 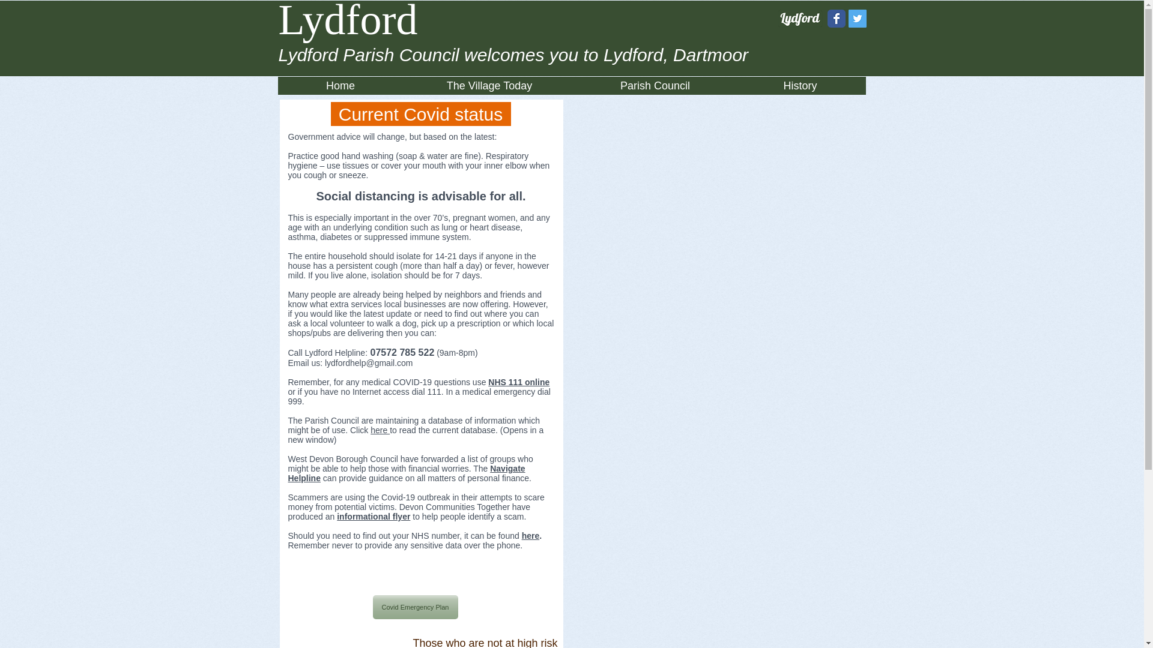 I want to click on here, so click(x=531, y=535).